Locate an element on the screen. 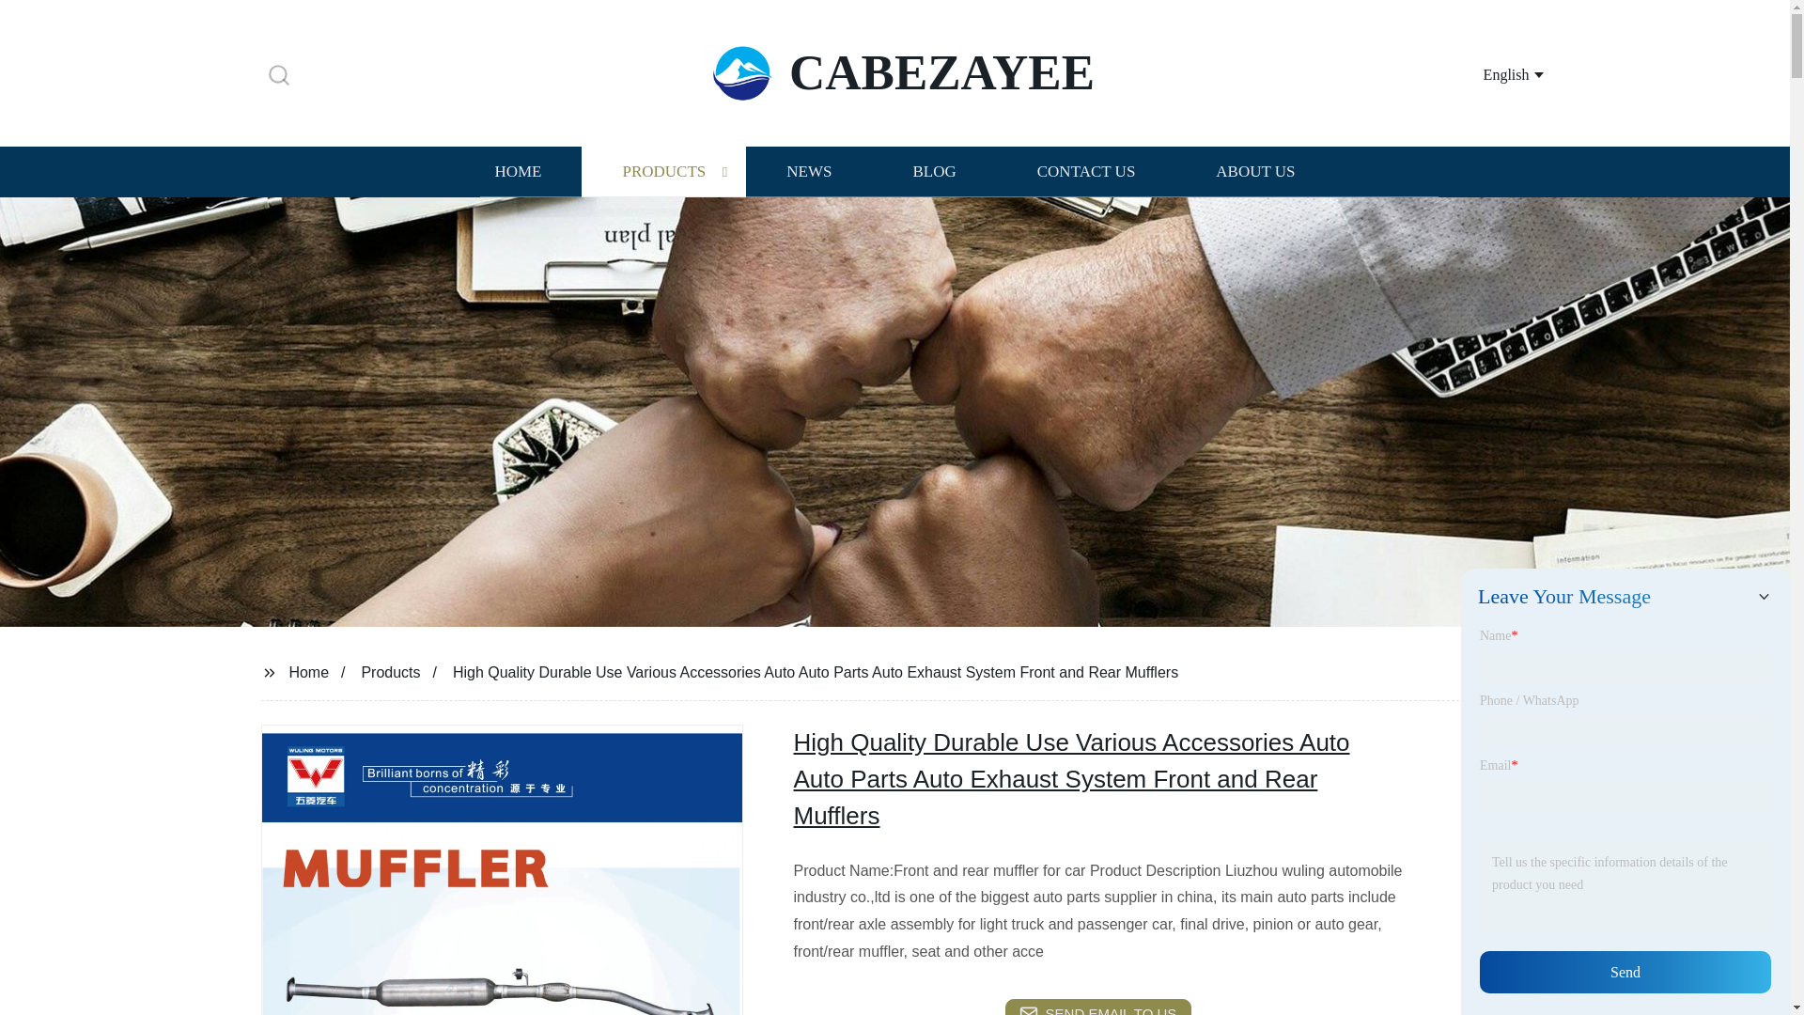  BLOG is located at coordinates (933, 171).